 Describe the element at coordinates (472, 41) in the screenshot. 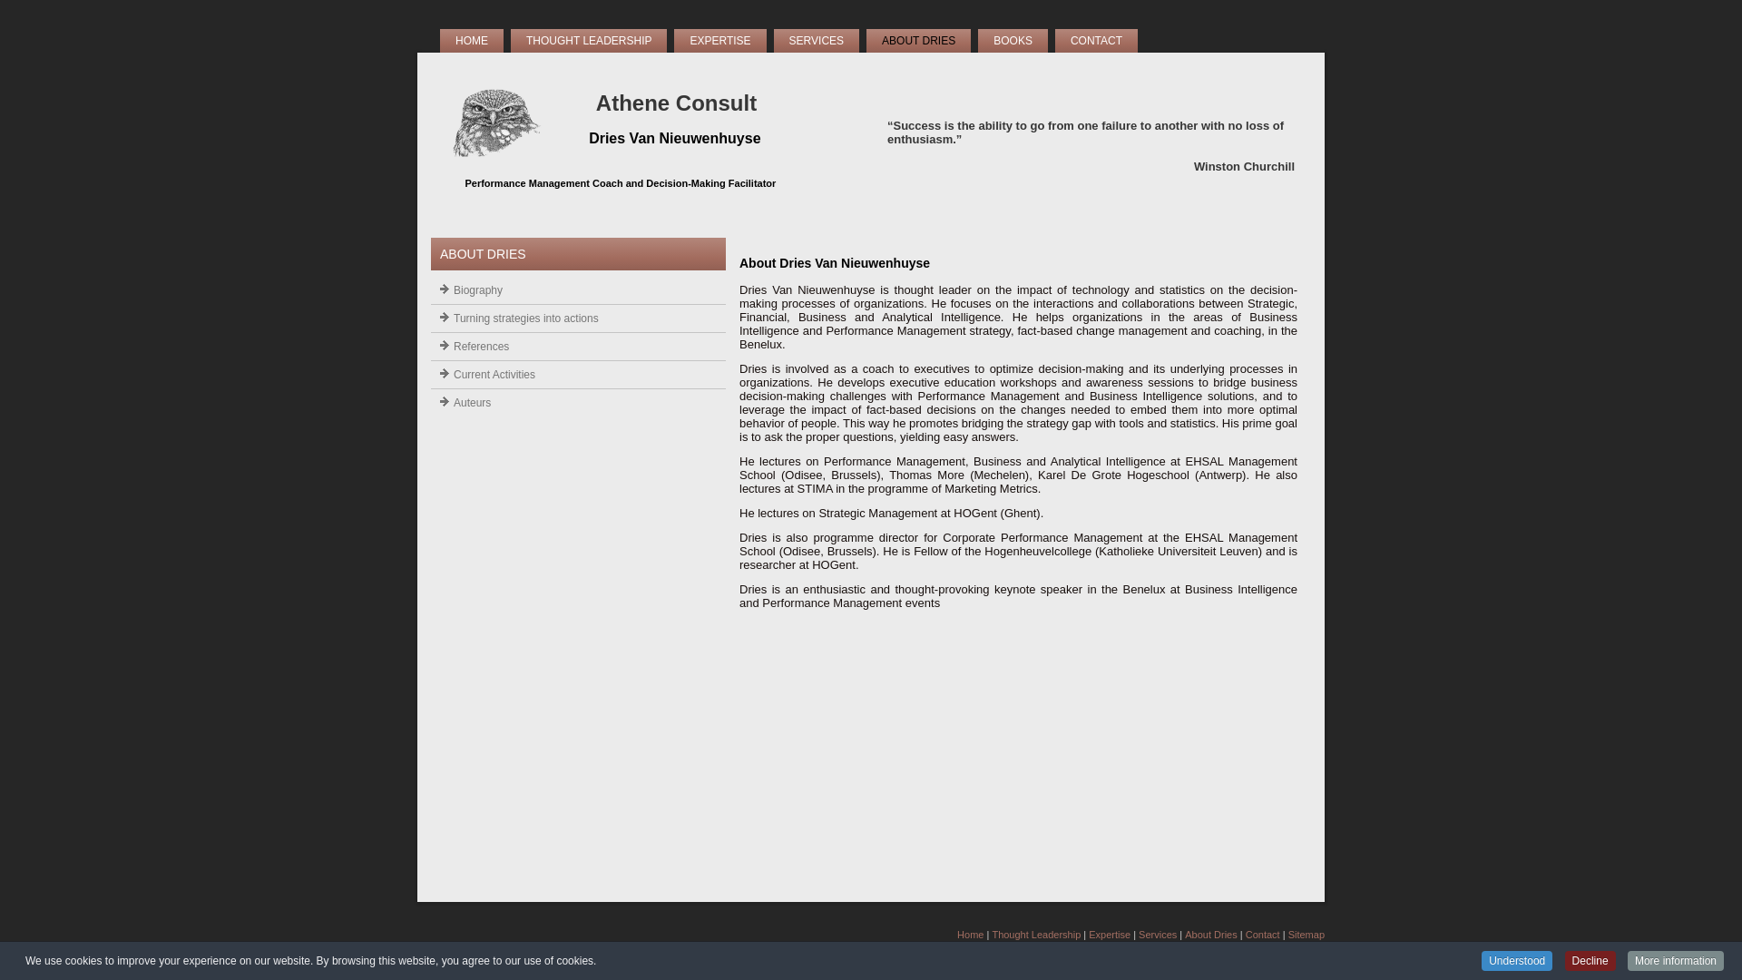

I see `HOME` at that location.